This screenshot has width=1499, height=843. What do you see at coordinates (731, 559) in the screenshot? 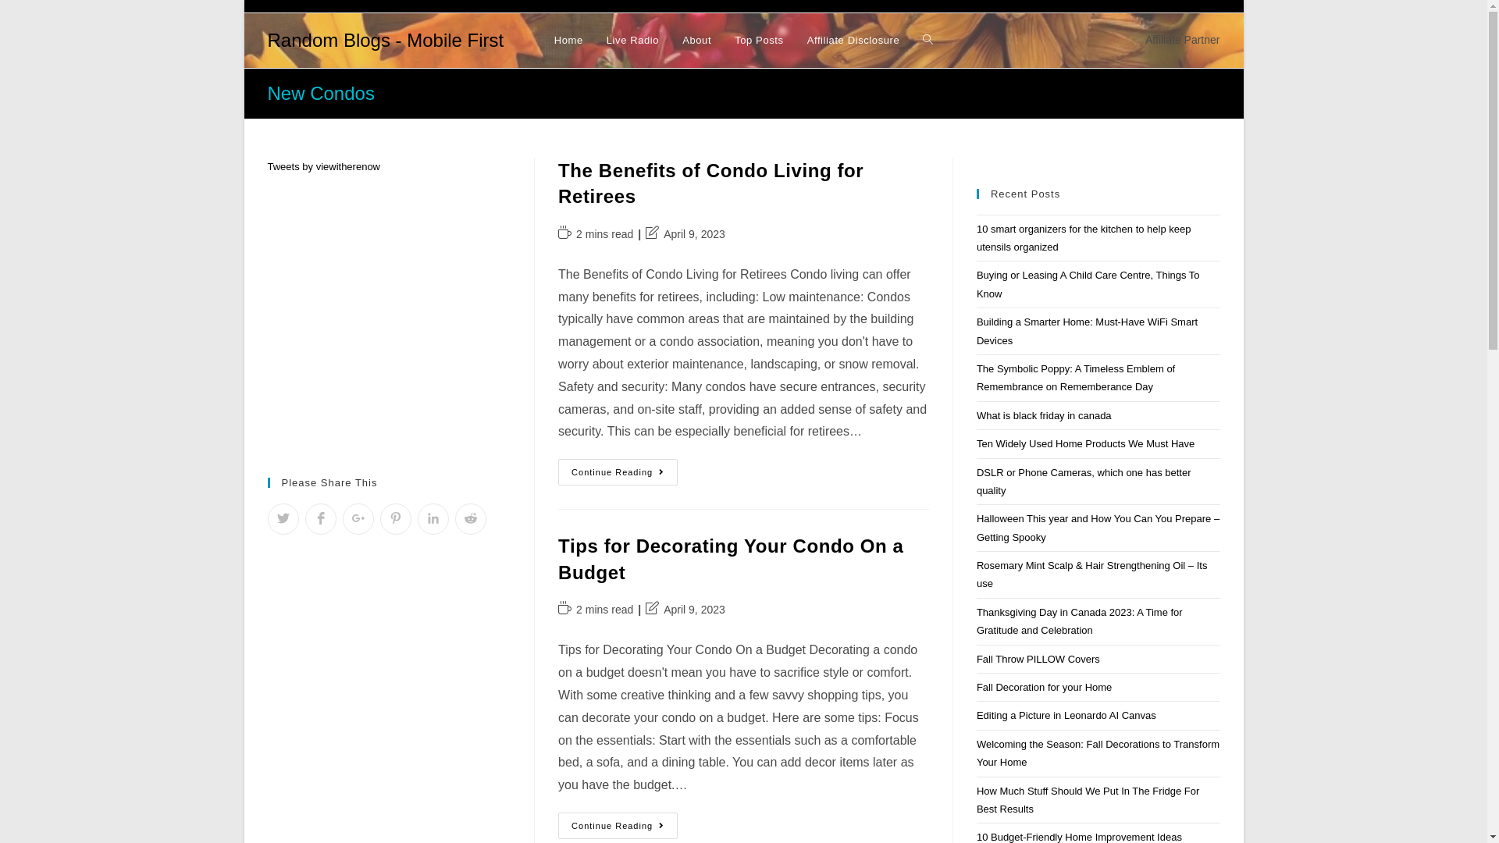
I see `Tips for Decorating Your Condo On a Budget` at bounding box center [731, 559].